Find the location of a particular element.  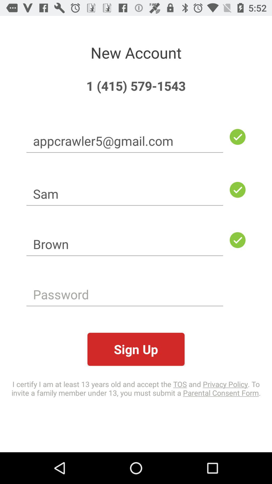

turn on the brown item is located at coordinates (125, 244).